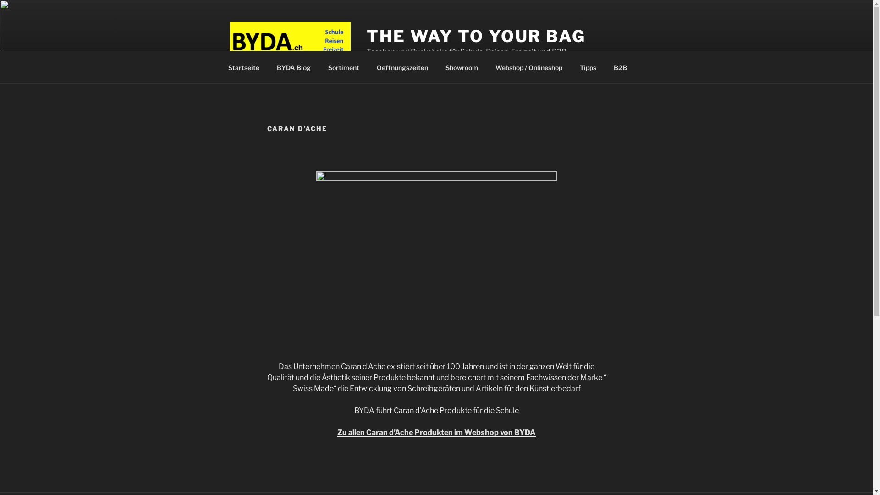  I want to click on THE WAY TO YOUR BAG, so click(476, 36).